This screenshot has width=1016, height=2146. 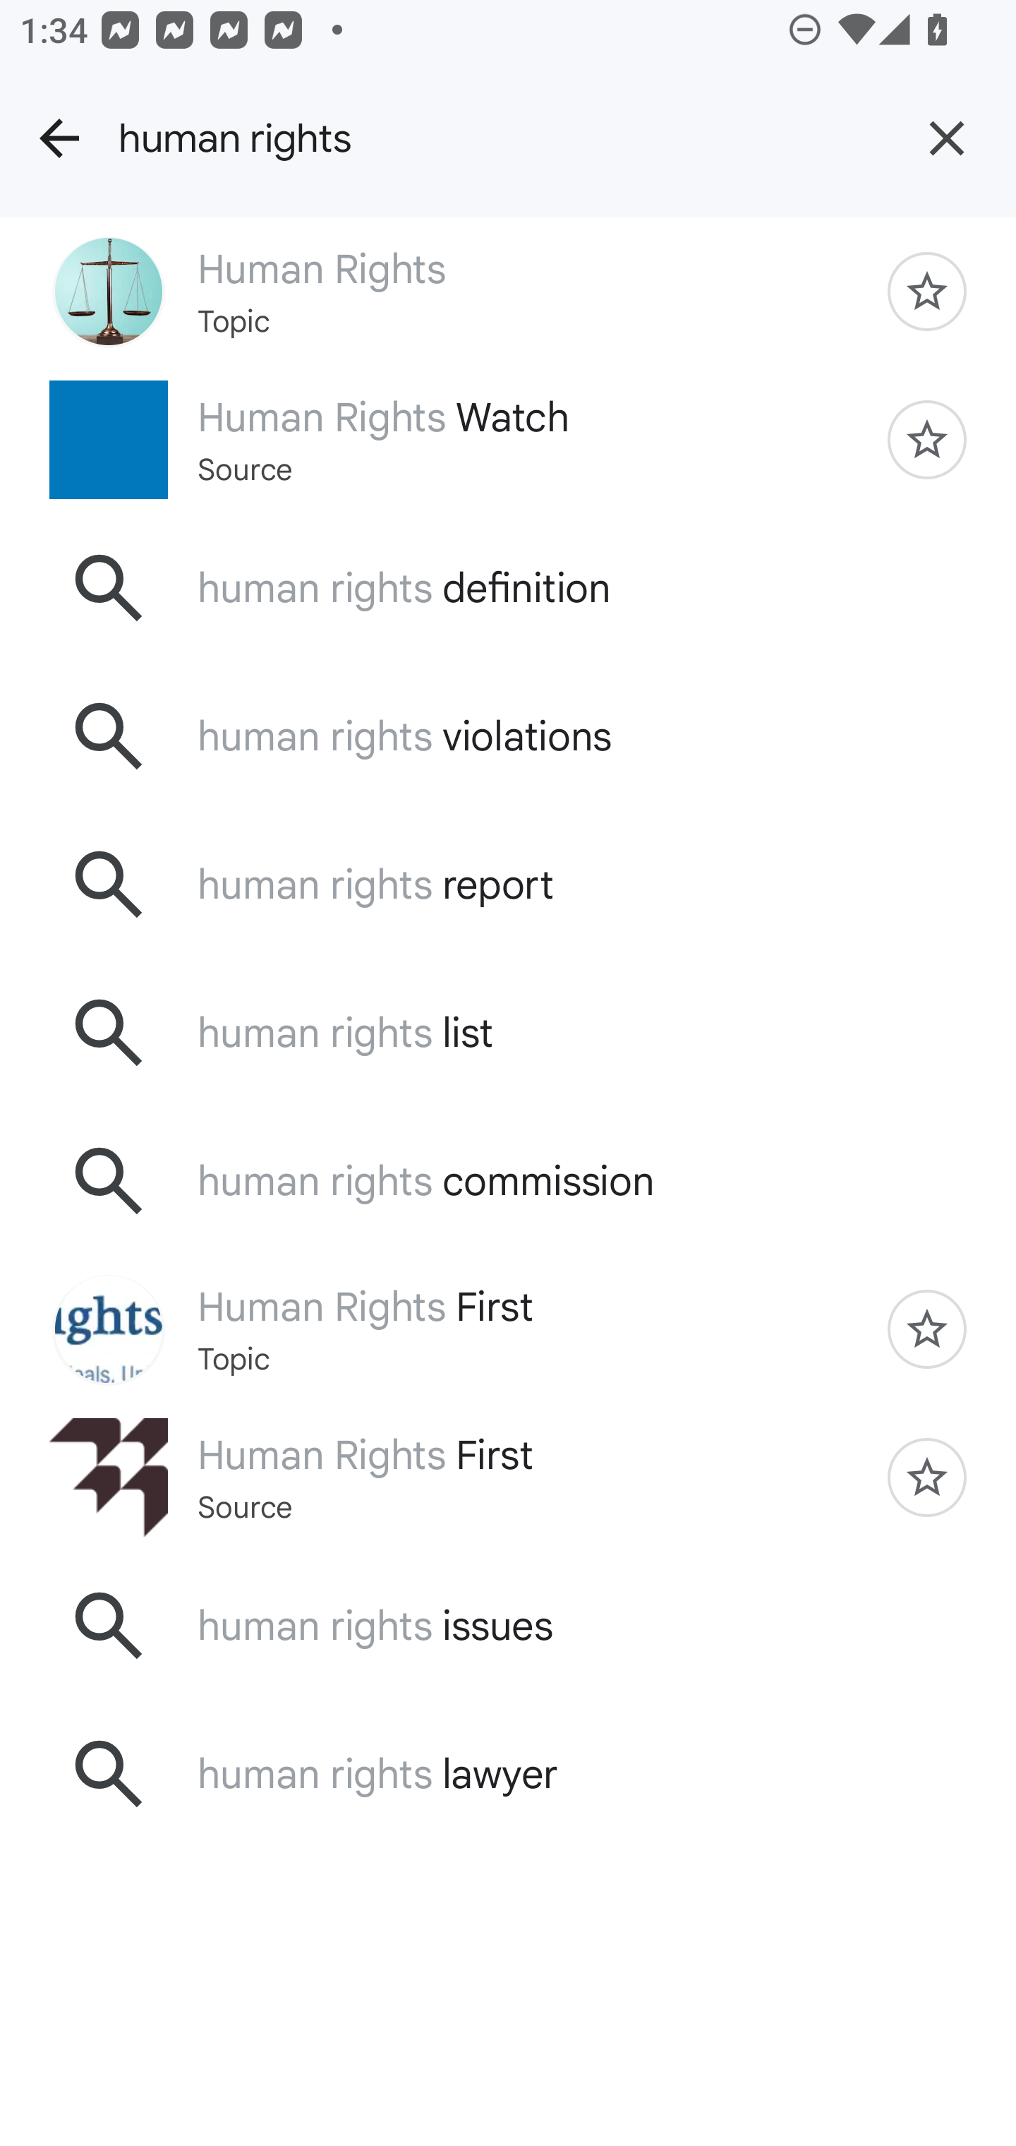 What do you see at coordinates (508, 1477) in the screenshot?
I see `Human Rights First Source Follow` at bounding box center [508, 1477].